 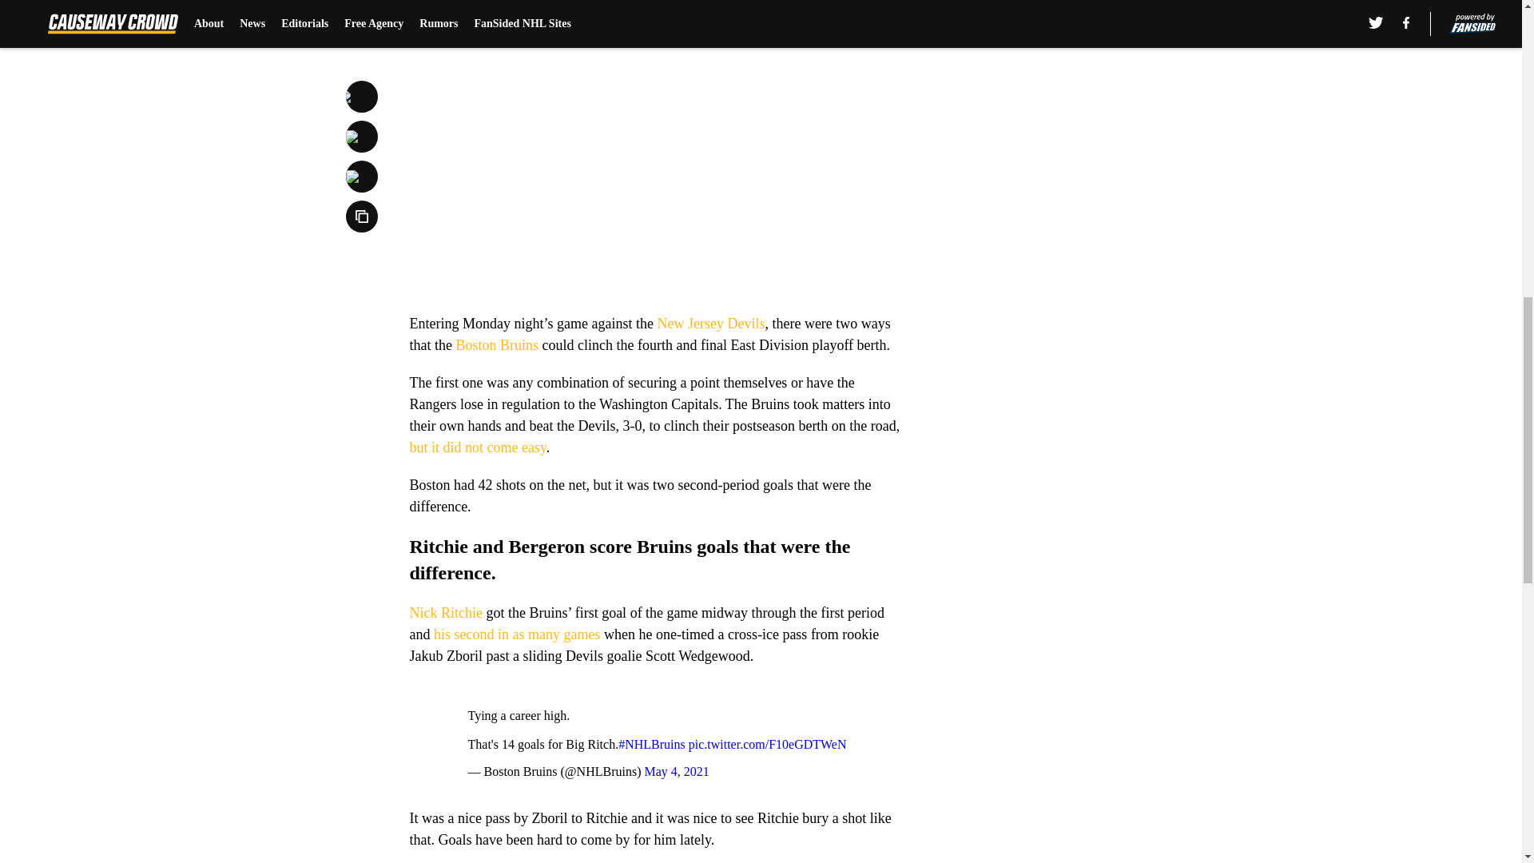 I want to click on Nick Ritchie, so click(x=445, y=612).